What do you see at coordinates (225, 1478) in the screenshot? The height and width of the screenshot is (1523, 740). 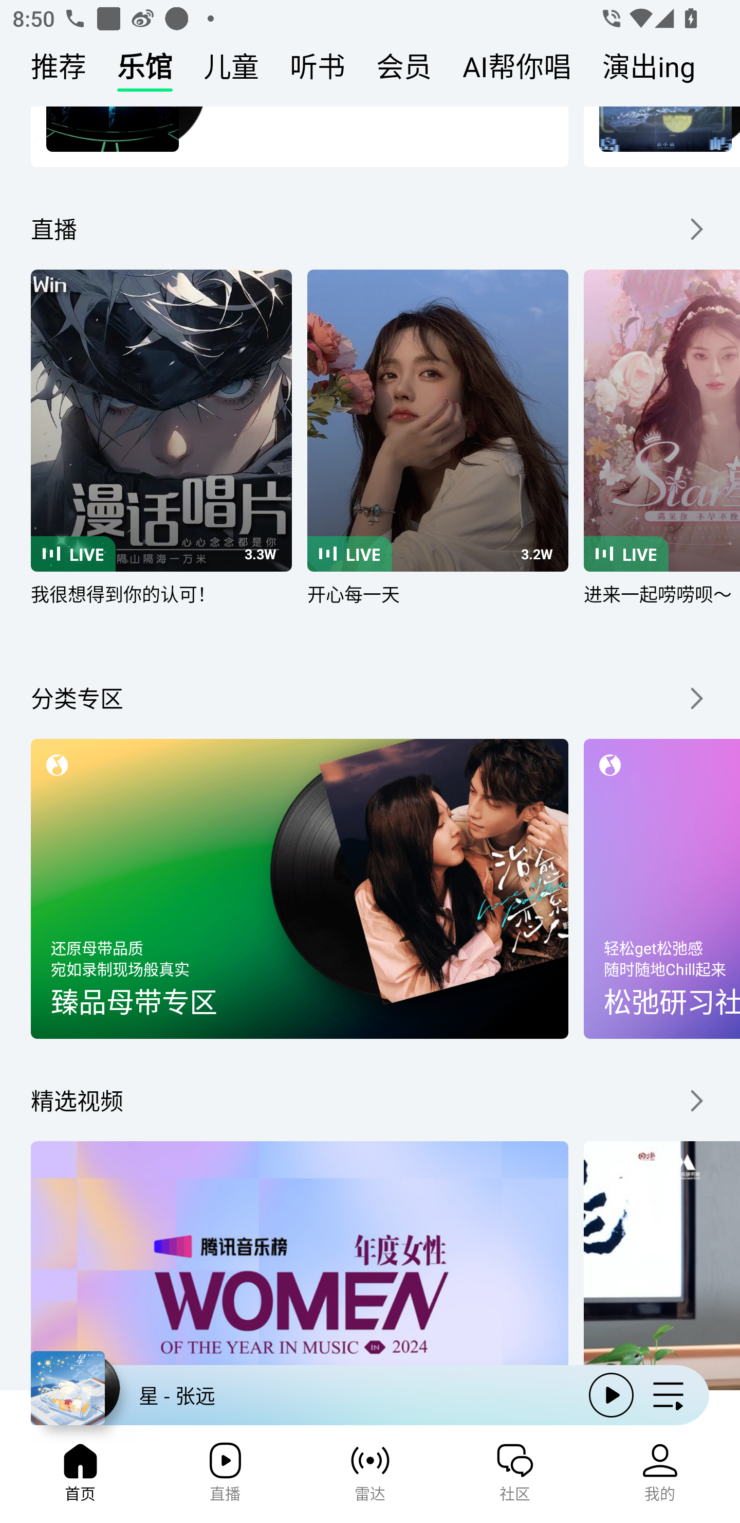 I see `直播` at bounding box center [225, 1478].